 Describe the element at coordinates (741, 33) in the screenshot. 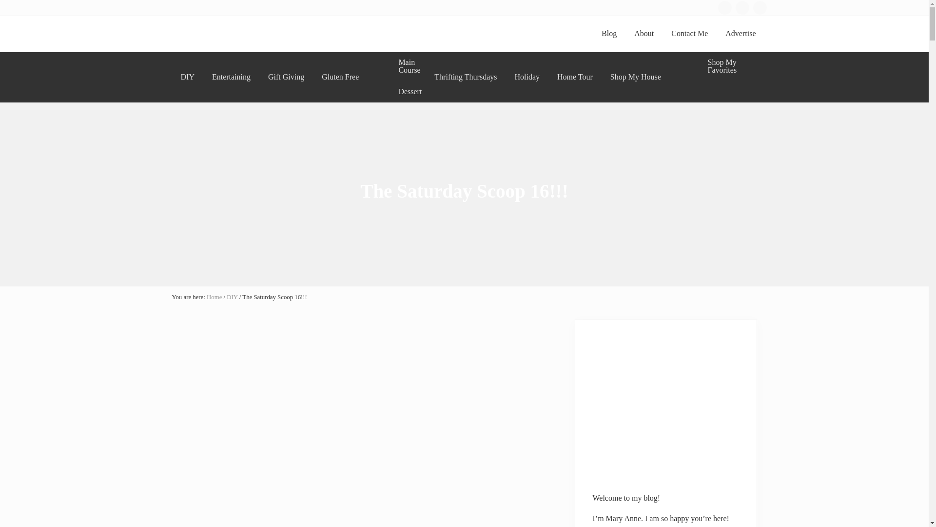

I see `Advertise` at that location.